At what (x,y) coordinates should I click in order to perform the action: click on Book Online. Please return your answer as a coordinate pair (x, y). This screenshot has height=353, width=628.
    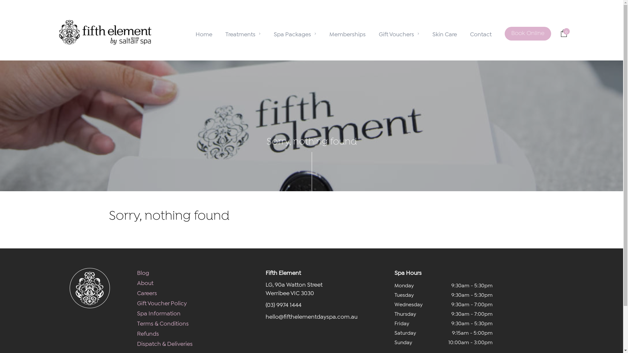
    Looking at the image, I should click on (528, 34).